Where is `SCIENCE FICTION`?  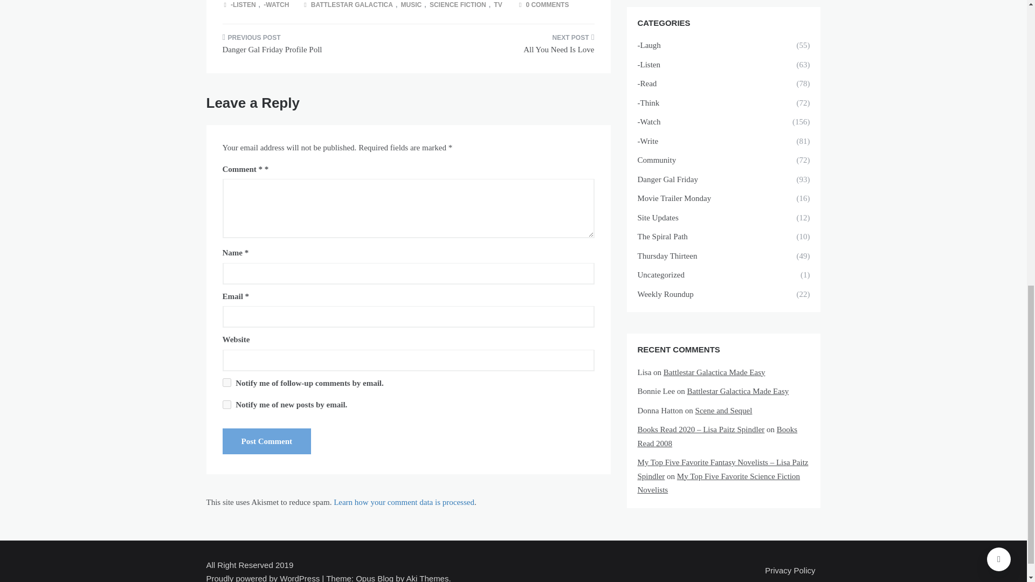 SCIENCE FICTION is located at coordinates (458, 5).